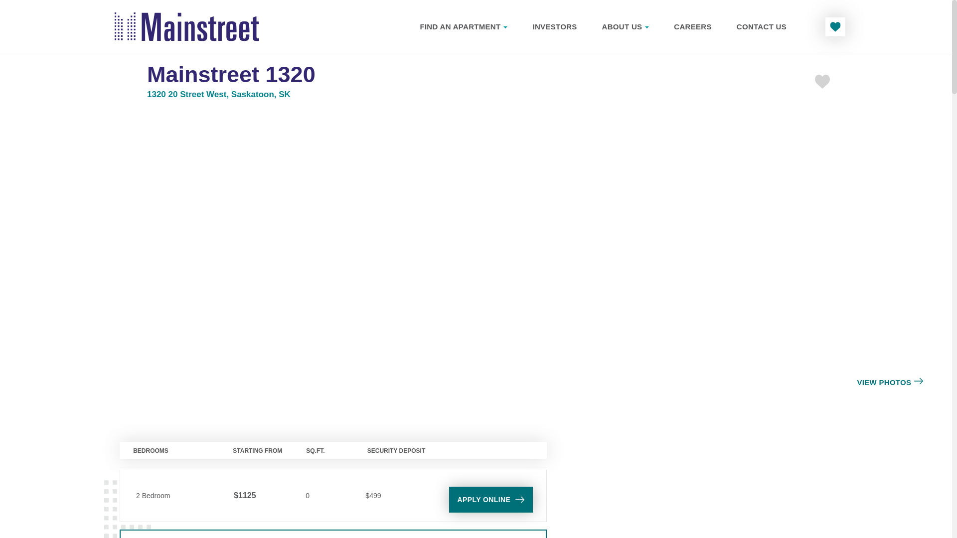  Describe the element at coordinates (554, 26) in the screenshot. I see `INVESTORS` at that location.